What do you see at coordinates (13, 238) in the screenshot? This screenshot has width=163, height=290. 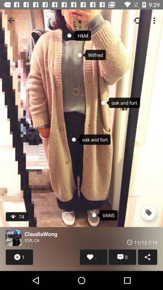 I see `press icon next to the claudiawong item` at bounding box center [13, 238].